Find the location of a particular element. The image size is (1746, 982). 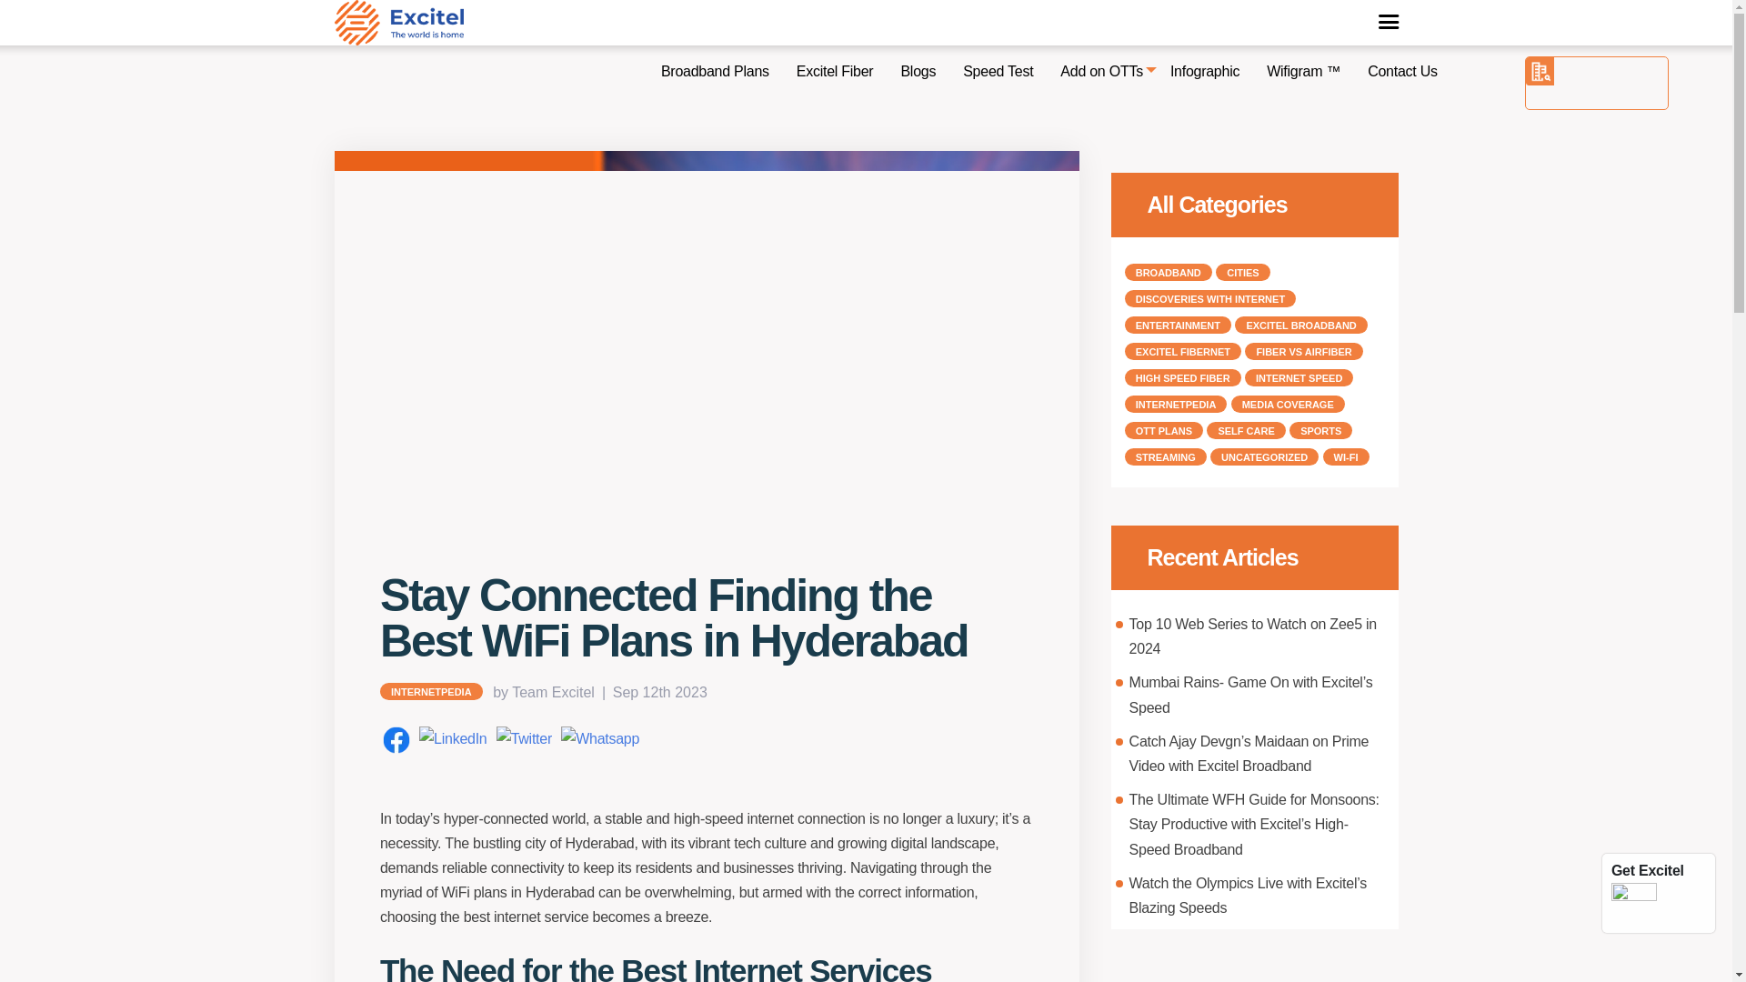

Infographic is located at coordinates (1204, 71).